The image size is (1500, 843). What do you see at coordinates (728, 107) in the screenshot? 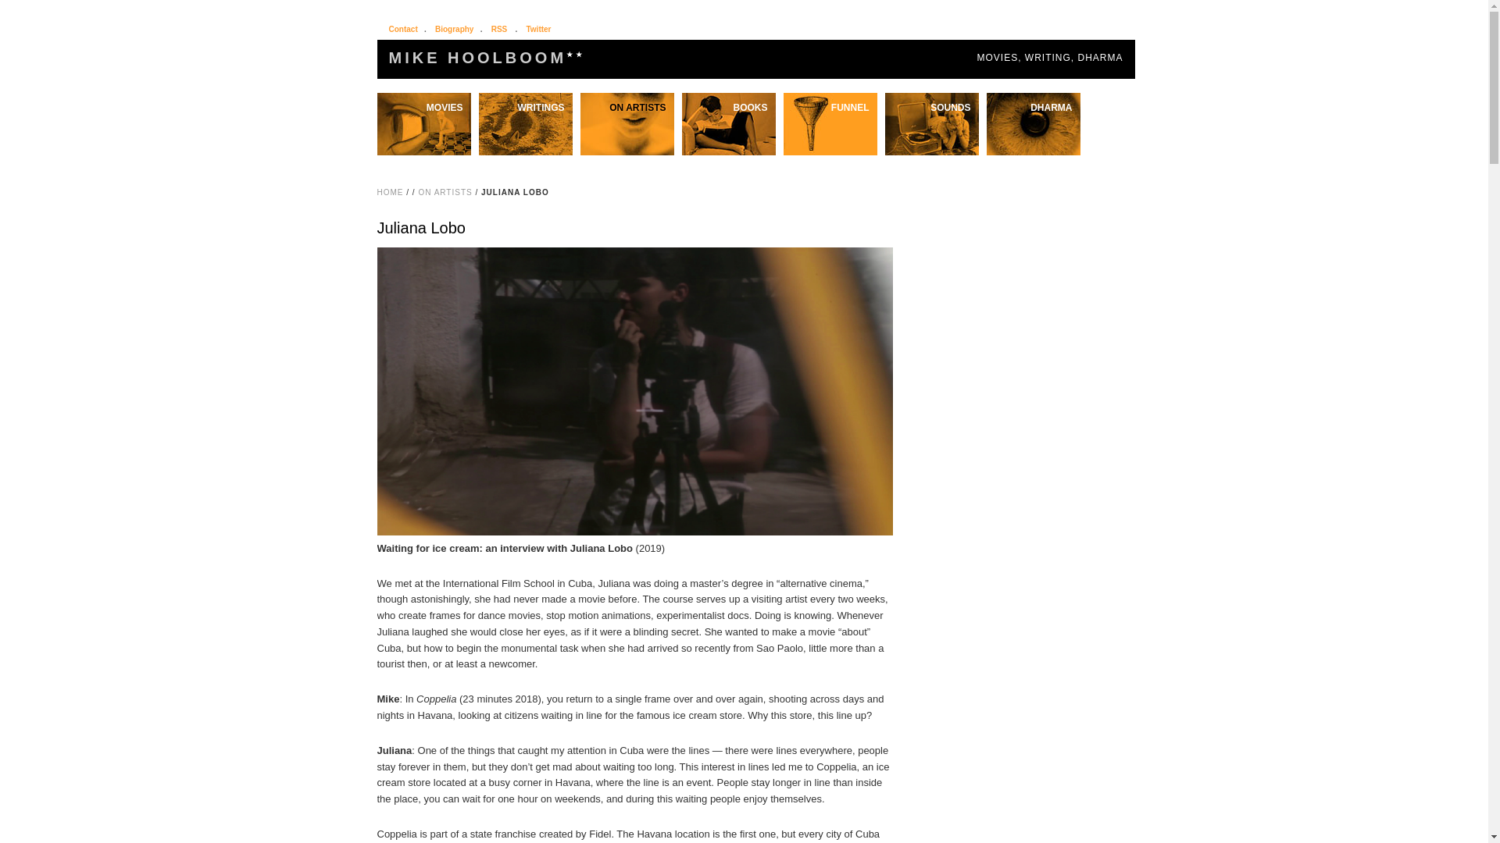
I see `BOOKS` at bounding box center [728, 107].